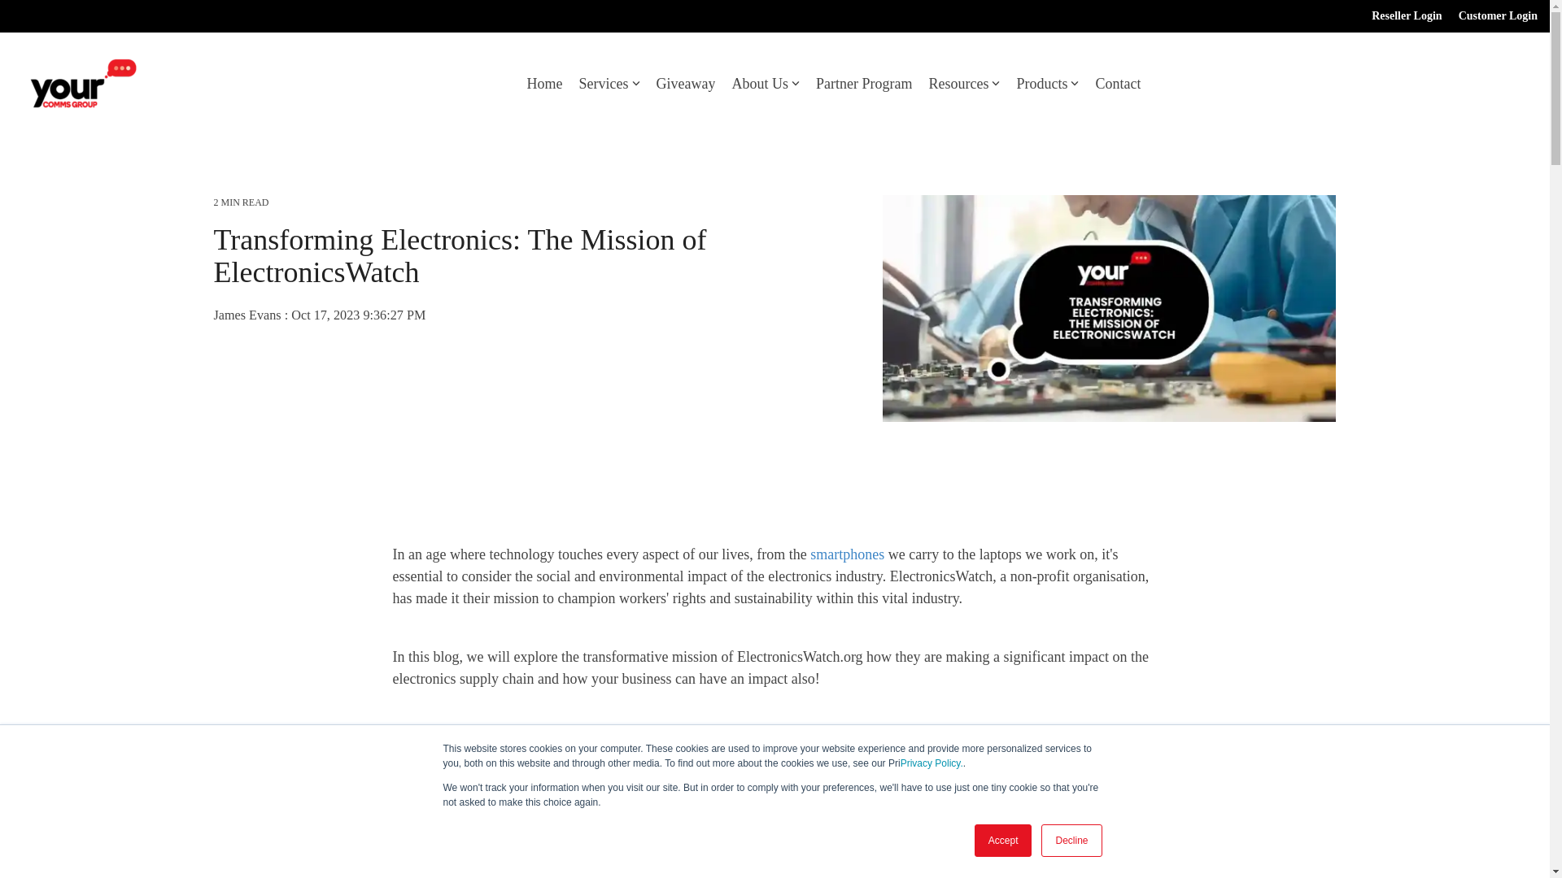  I want to click on Resources, so click(963, 83).